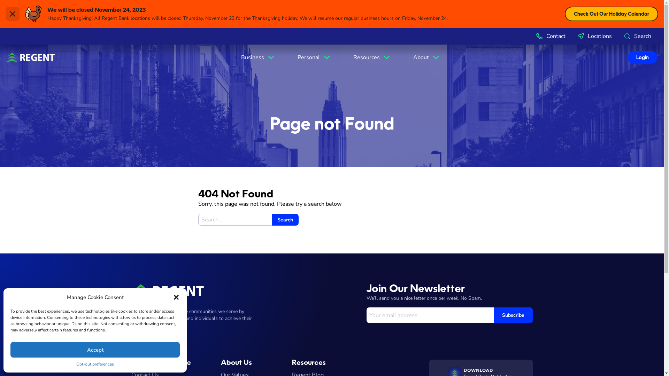 The image size is (669, 376). What do you see at coordinates (551, 36) in the screenshot?
I see `Contact` at bounding box center [551, 36].